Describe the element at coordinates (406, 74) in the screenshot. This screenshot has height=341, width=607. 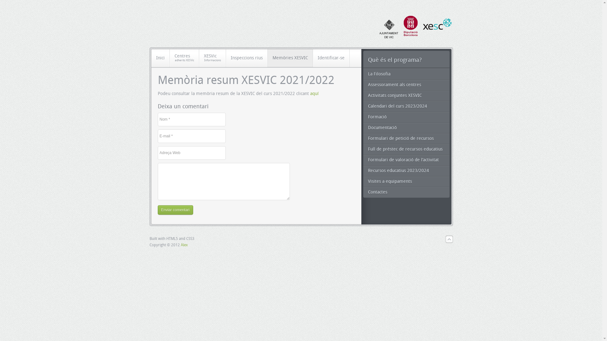
I see `La Filosofia` at that location.